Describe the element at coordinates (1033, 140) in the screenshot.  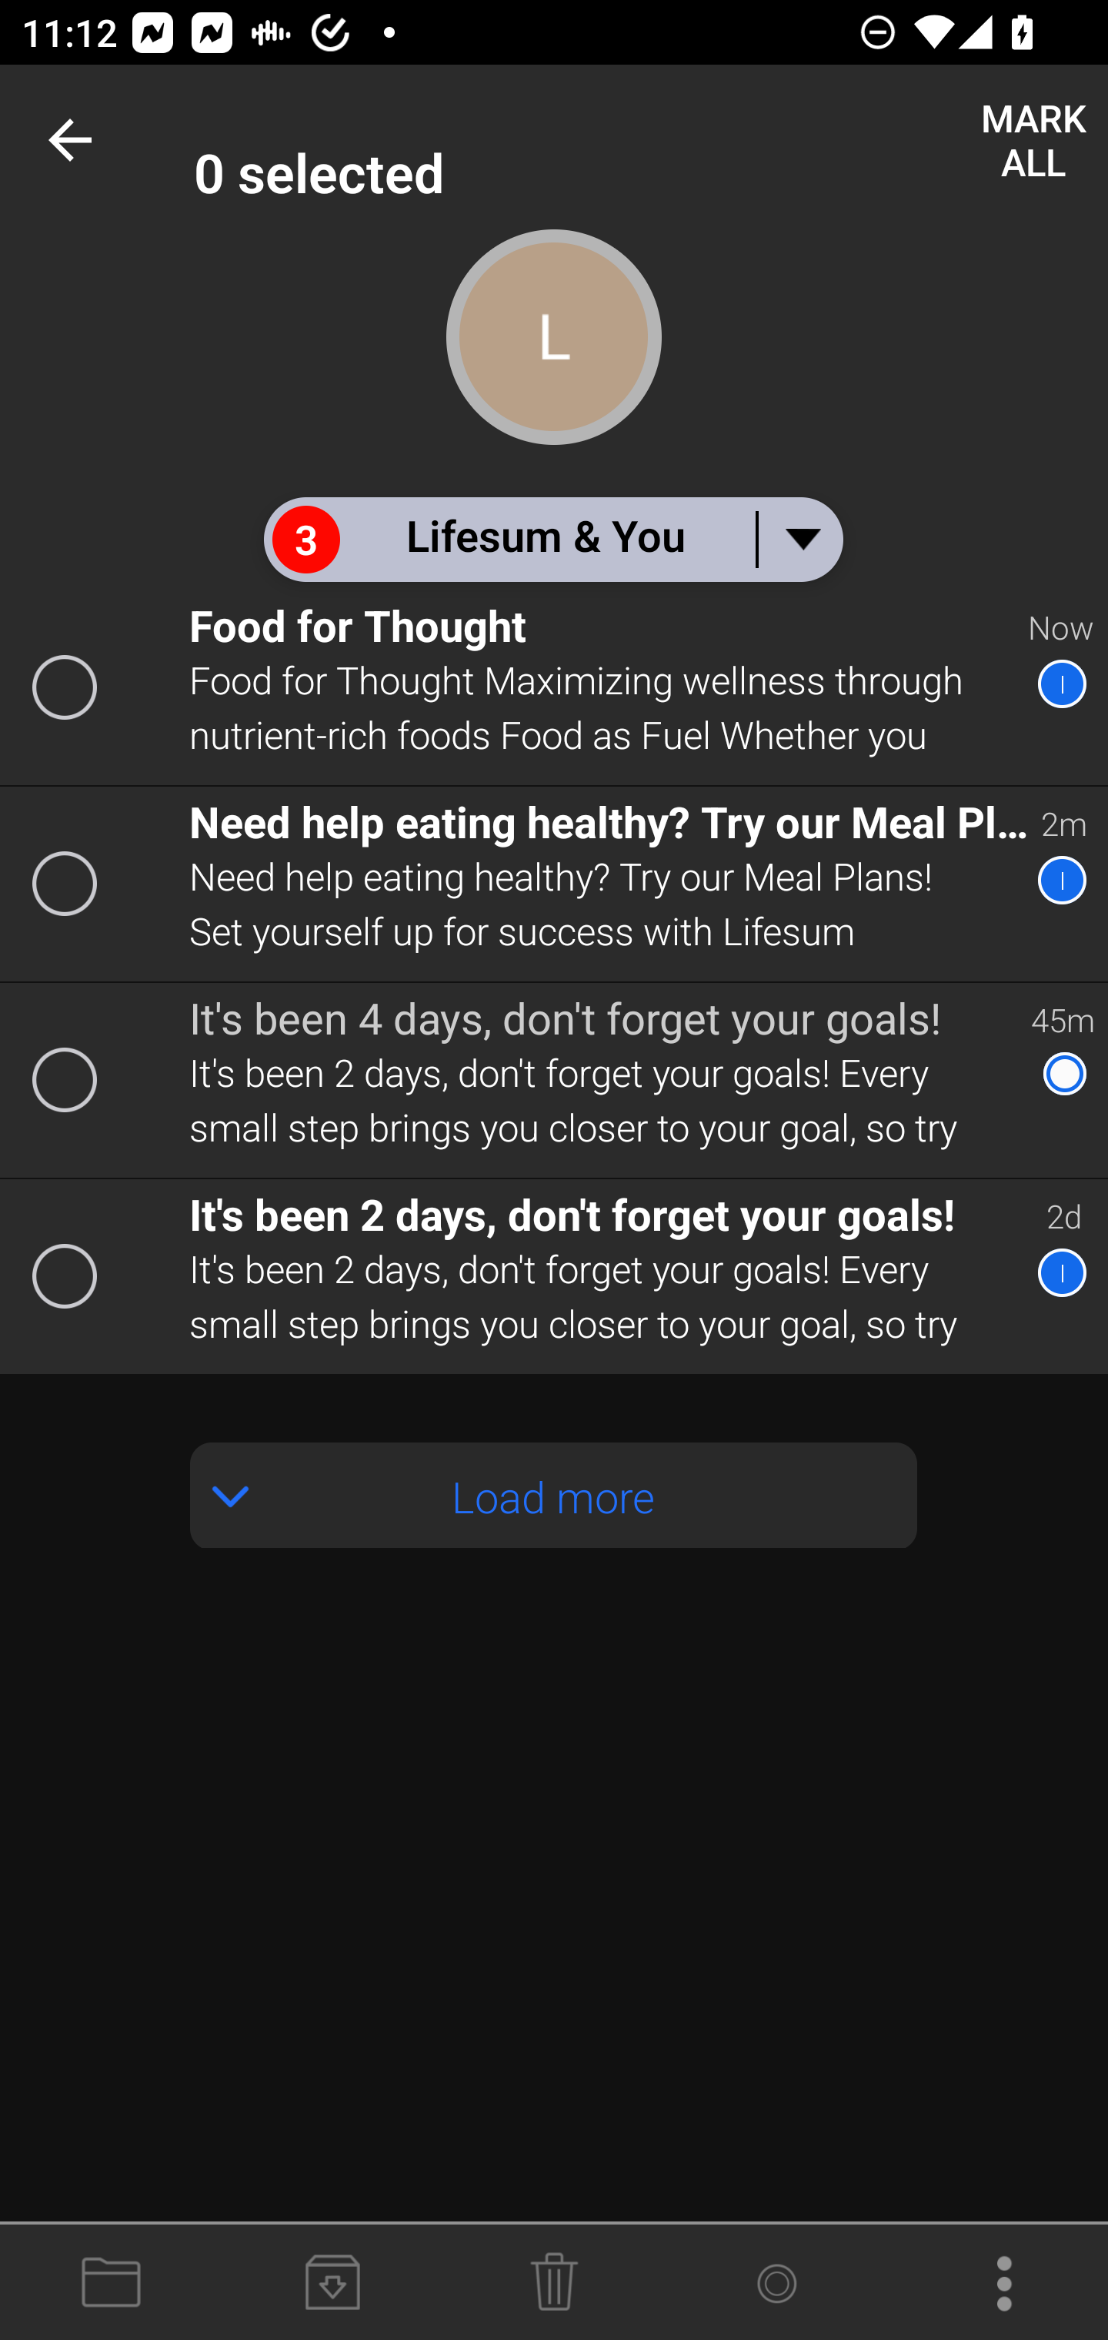
I see `MARK
ALL` at that location.